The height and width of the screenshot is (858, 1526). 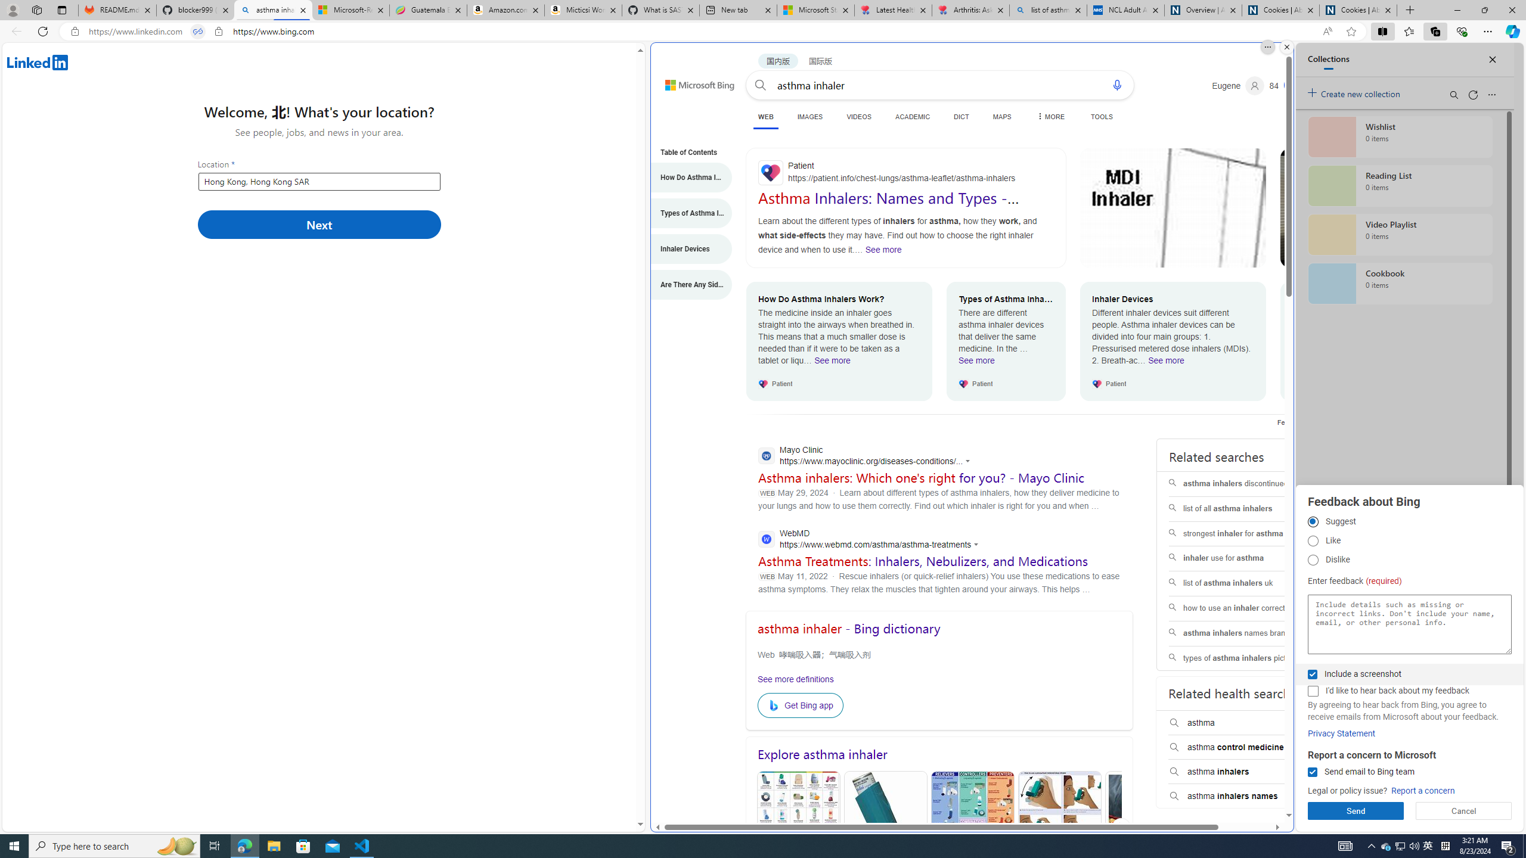 I want to click on Inhaler Devices, so click(x=686, y=249).